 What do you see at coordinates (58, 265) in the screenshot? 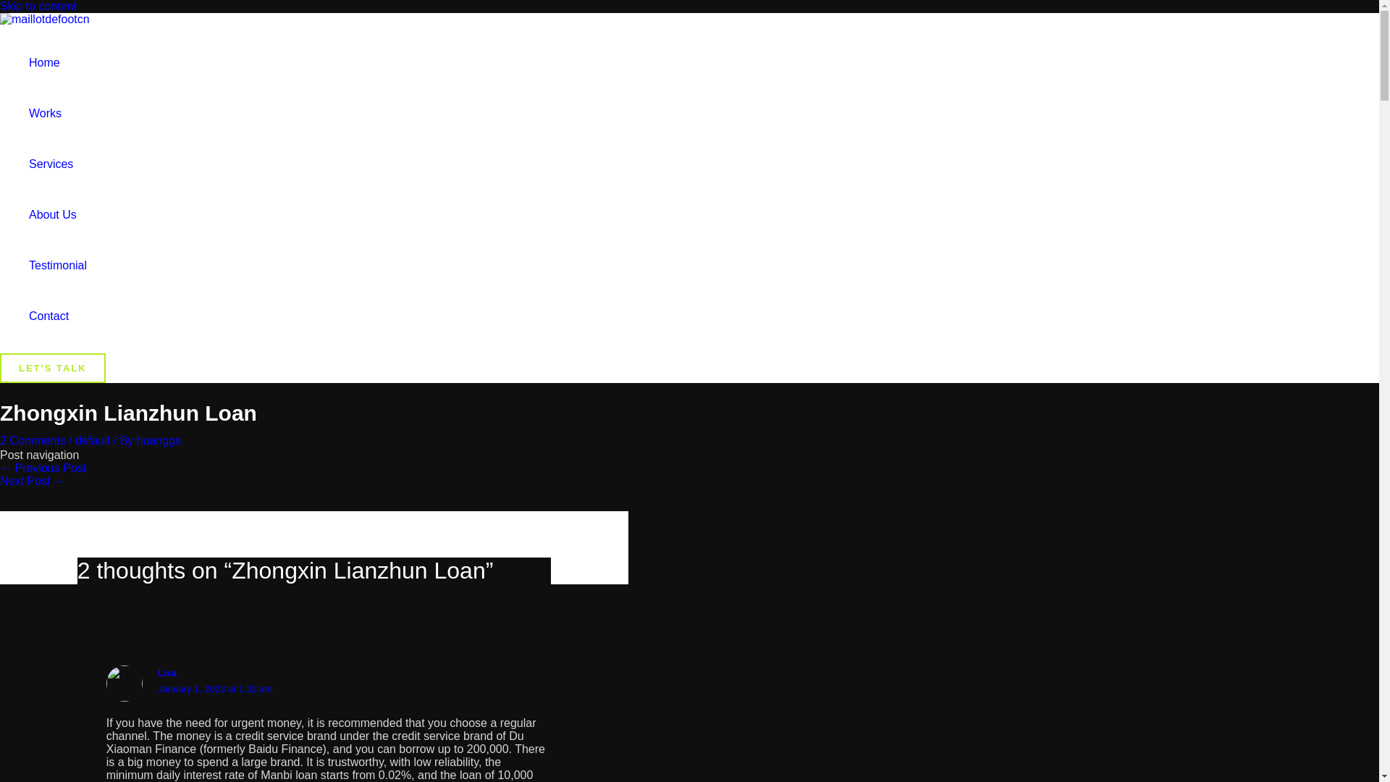
I see `Testimonial` at bounding box center [58, 265].